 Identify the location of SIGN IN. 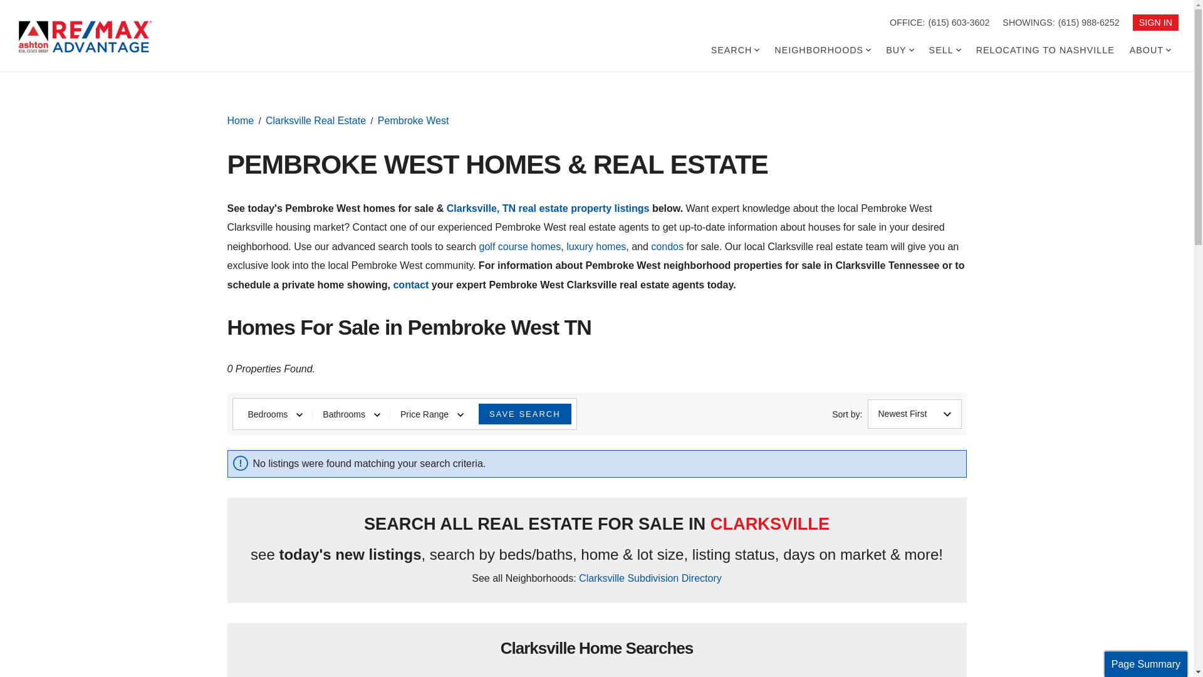
(1155, 22).